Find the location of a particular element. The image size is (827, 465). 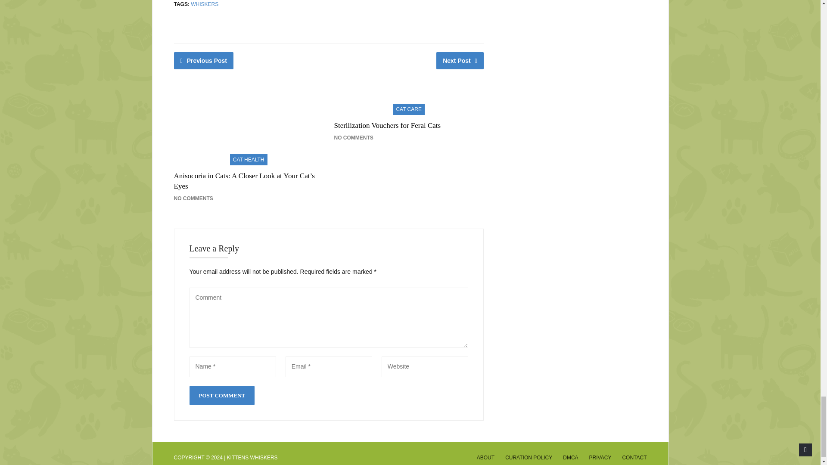

Post Comment is located at coordinates (222, 395).